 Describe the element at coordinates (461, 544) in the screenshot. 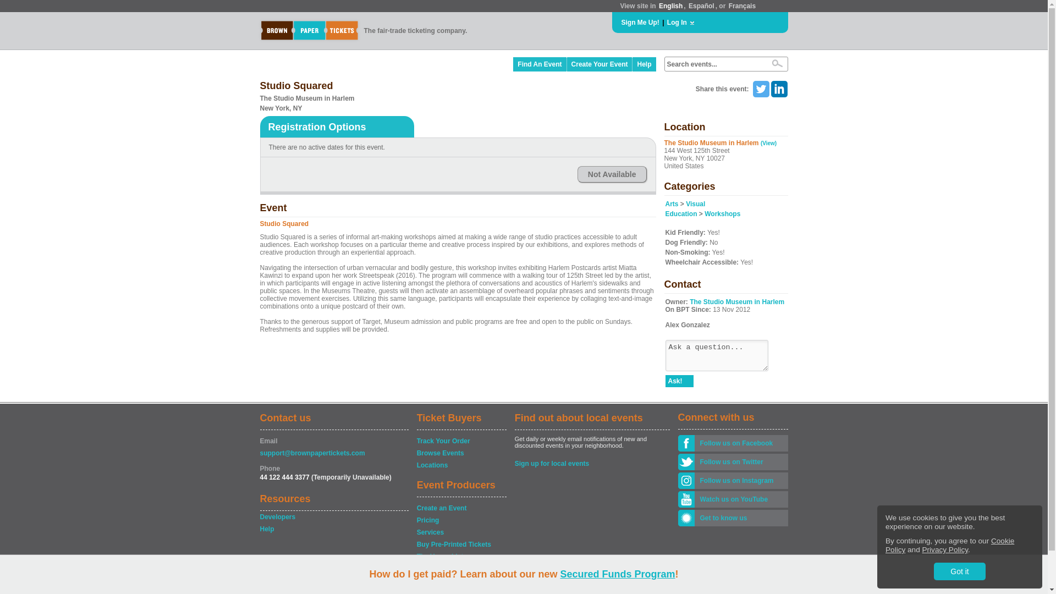

I see `Buy Pre-Printed Tickets` at that location.